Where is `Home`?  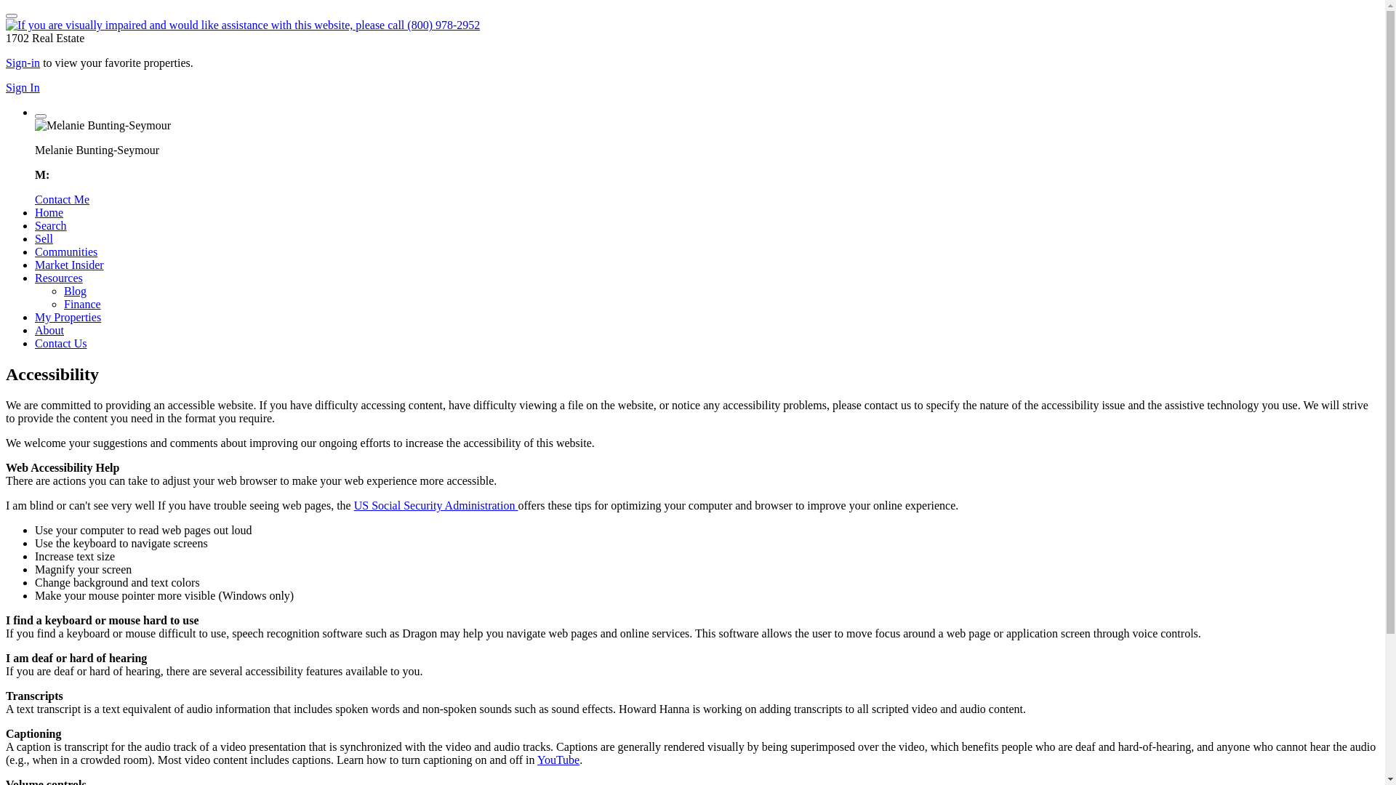 Home is located at coordinates (49, 212).